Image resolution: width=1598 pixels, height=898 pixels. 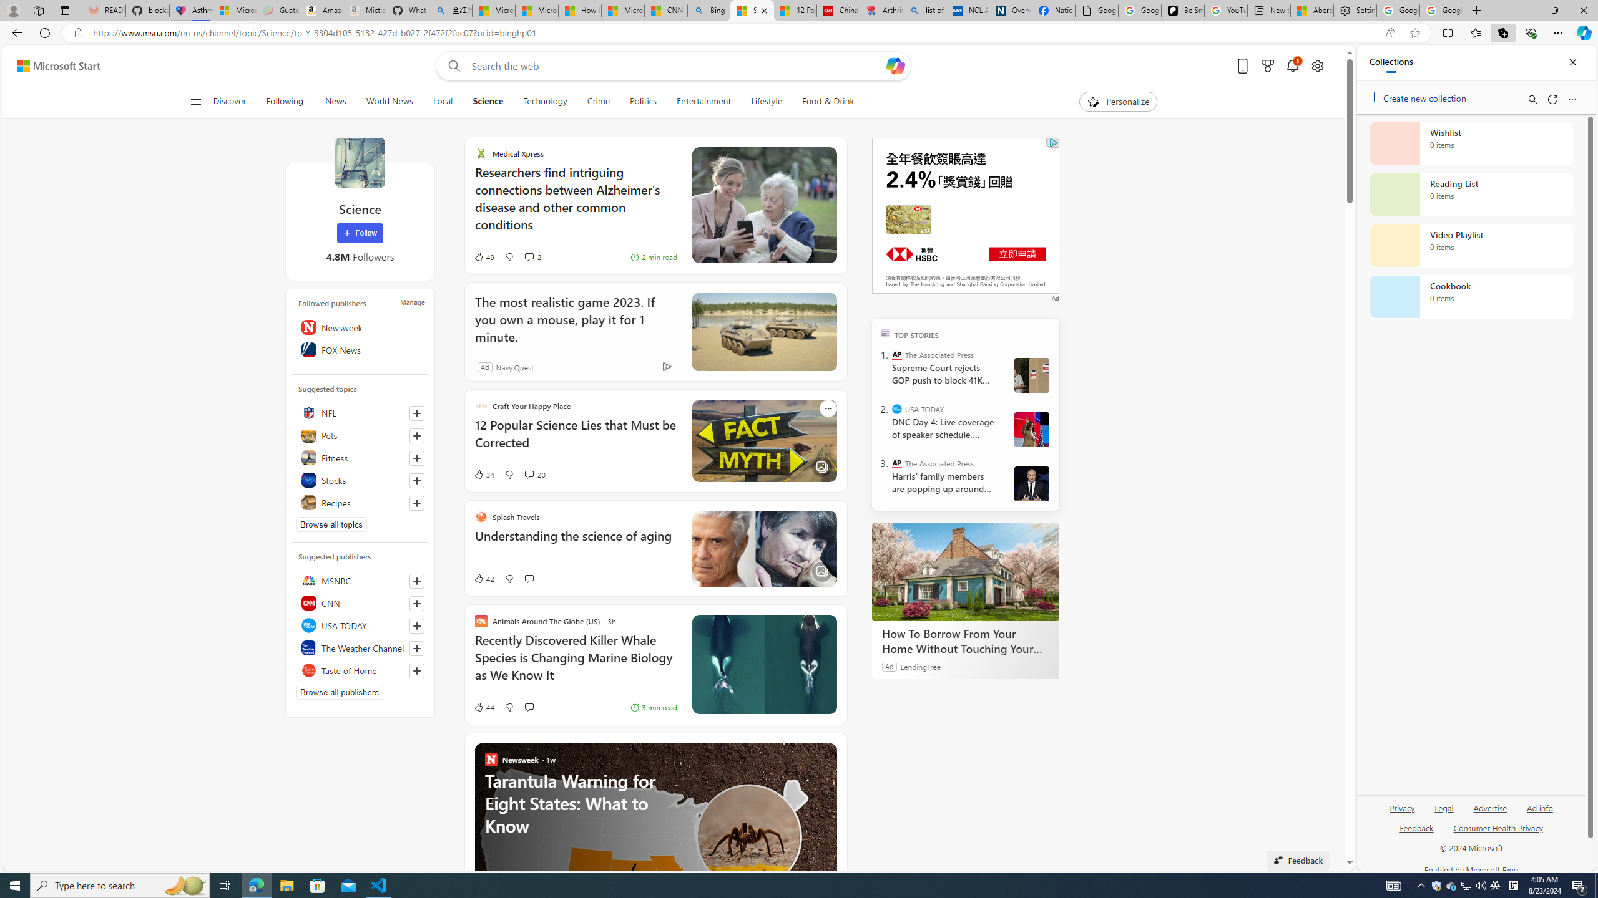 What do you see at coordinates (1312, 11) in the screenshot?
I see `Aberdeen, Hong Kong SAR hourly forecast | Microsoft Weather` at bounding box center [1312, 11].